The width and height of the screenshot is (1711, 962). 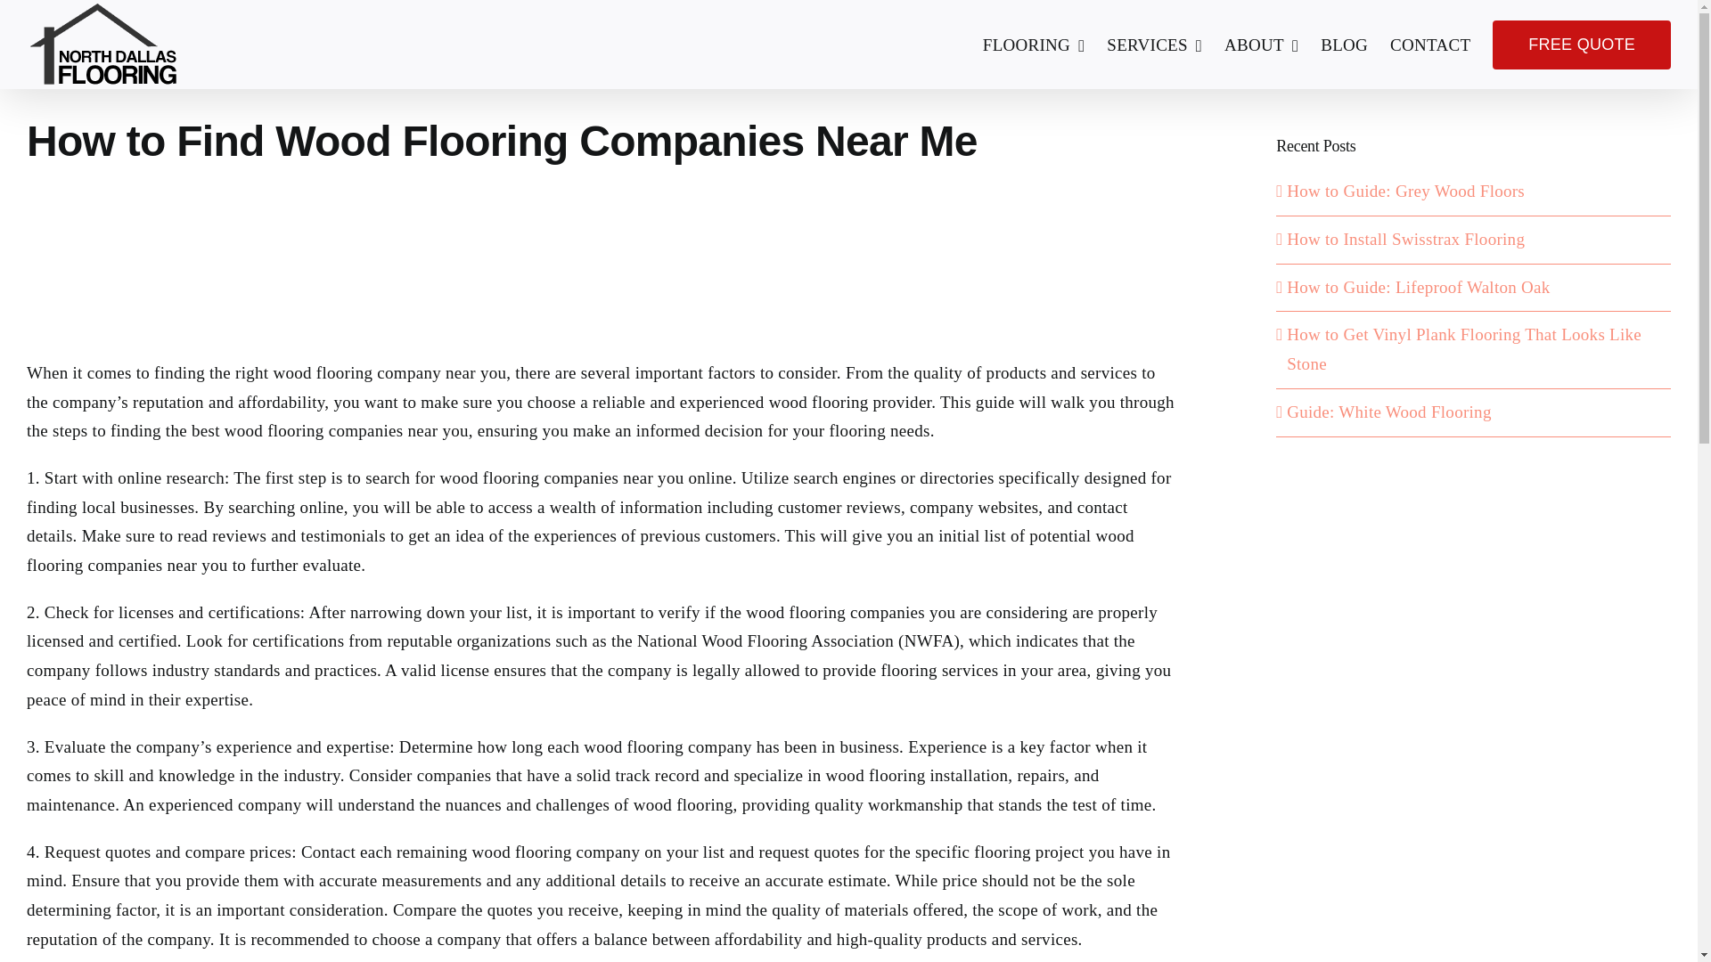 What do you see at coordinates (1034, 45) in the screenshot?
I see `FLOORING` at bounding box center [1034, 45].